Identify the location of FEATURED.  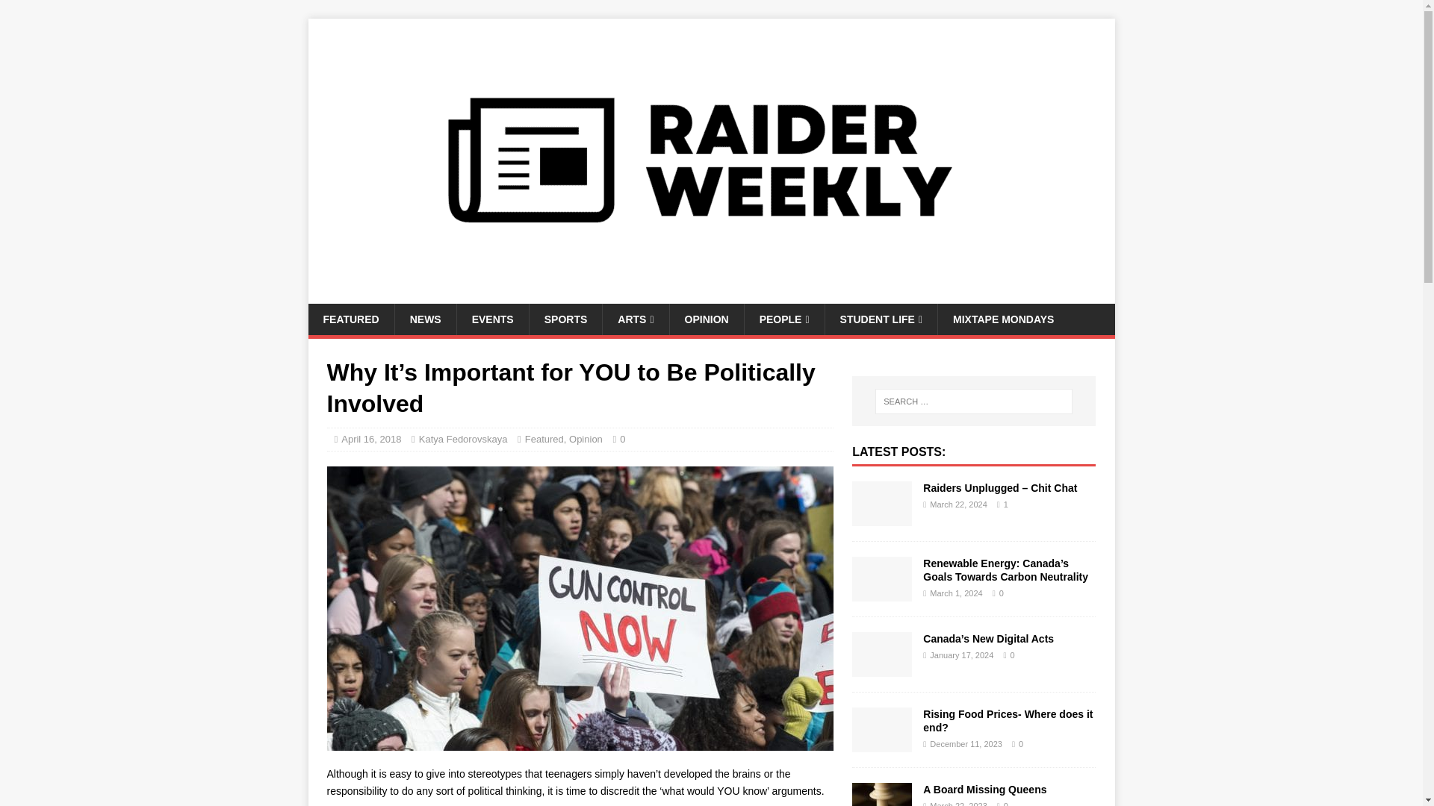
(350, 319).